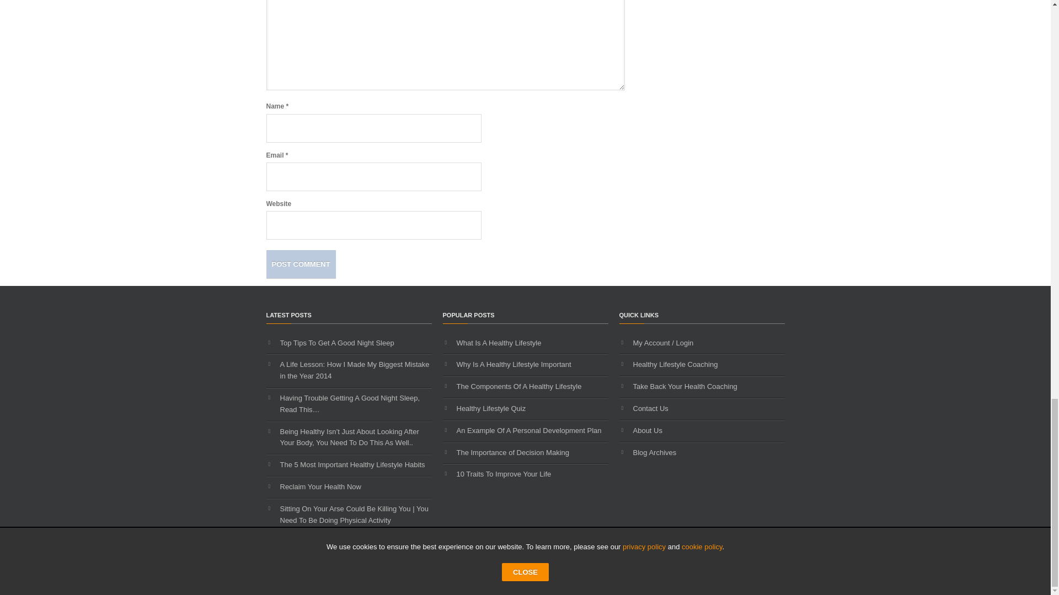 This screenshot has width=1059, height=595. What do you see at coordinates (514, 364) in the screenshot?
I see `Why Is A Healthy Lifestyle Important` at bounding box center [514, 364].